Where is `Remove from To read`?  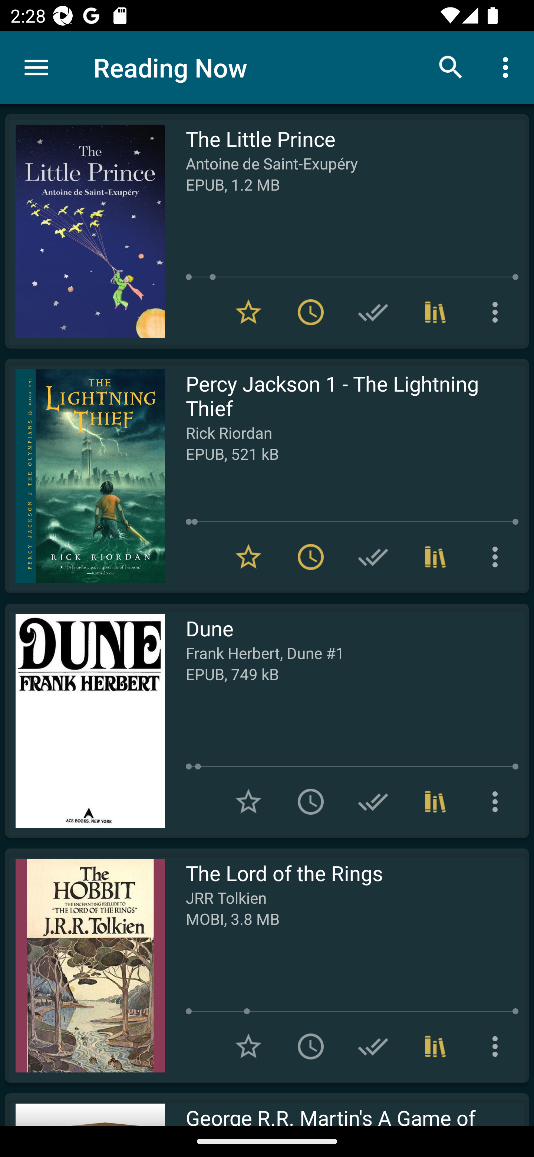
Remove from To read is located at coordinates (311, 556).